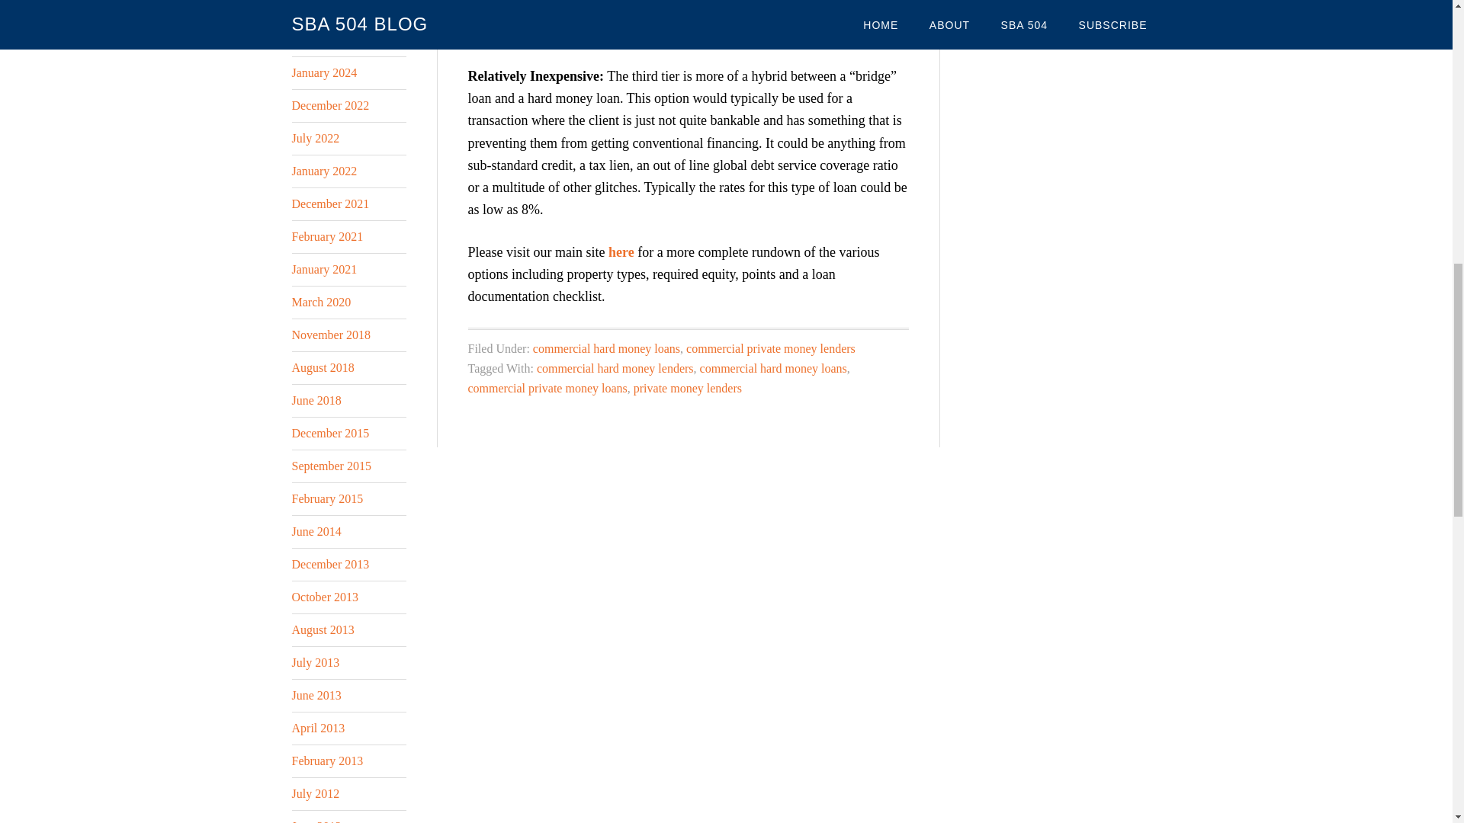 The height and width of the screenshot is (823, 1464). What do you see at coordinates (621, 251) in the screenshot?
I see `Commercial Hard Money Loans` at bounding box center [621, 251].